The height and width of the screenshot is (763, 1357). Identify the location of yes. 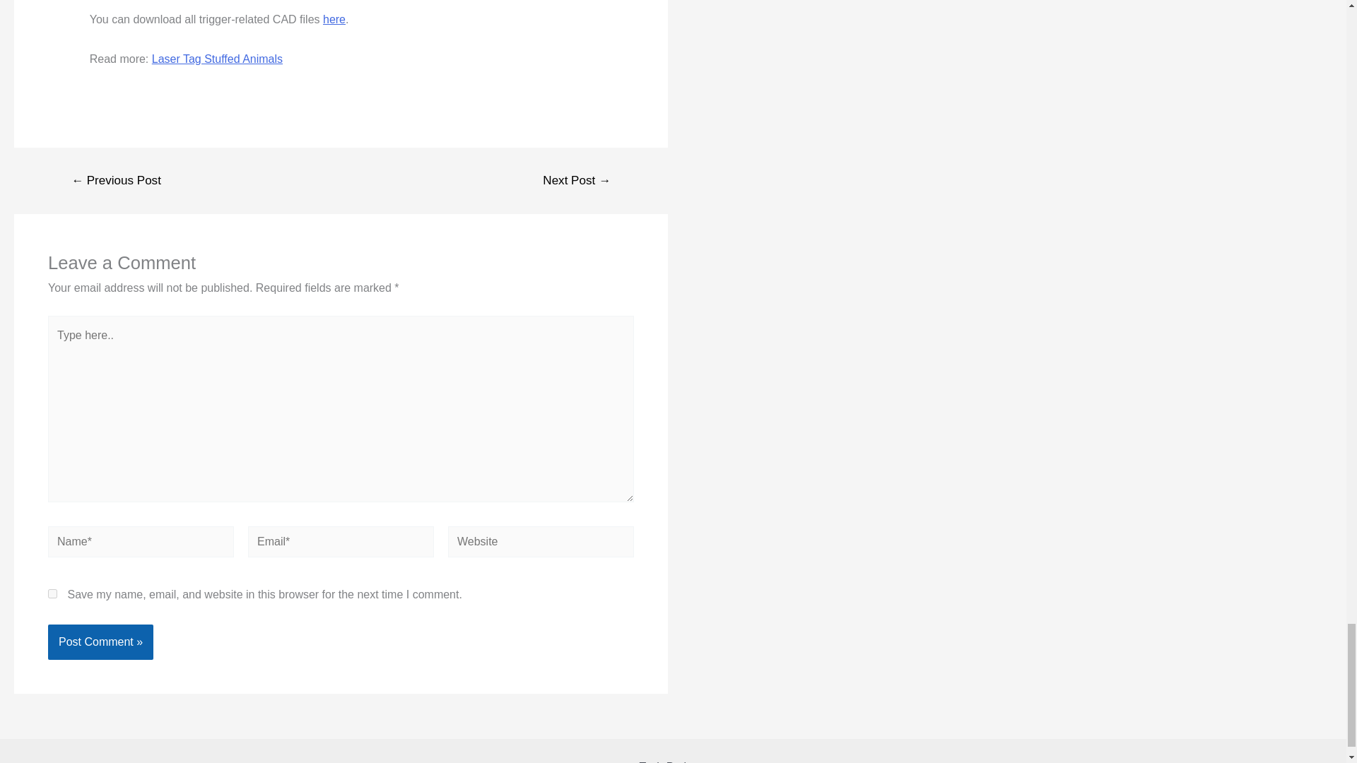
(52, 593).